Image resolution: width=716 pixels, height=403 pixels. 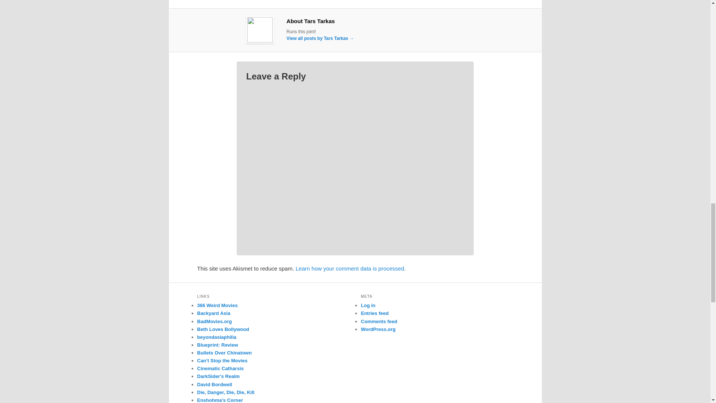 What do you see at coordinates (216, 337) in the screenshot?
I see `beyondasiaphilia` at bounding box center [216, 337].